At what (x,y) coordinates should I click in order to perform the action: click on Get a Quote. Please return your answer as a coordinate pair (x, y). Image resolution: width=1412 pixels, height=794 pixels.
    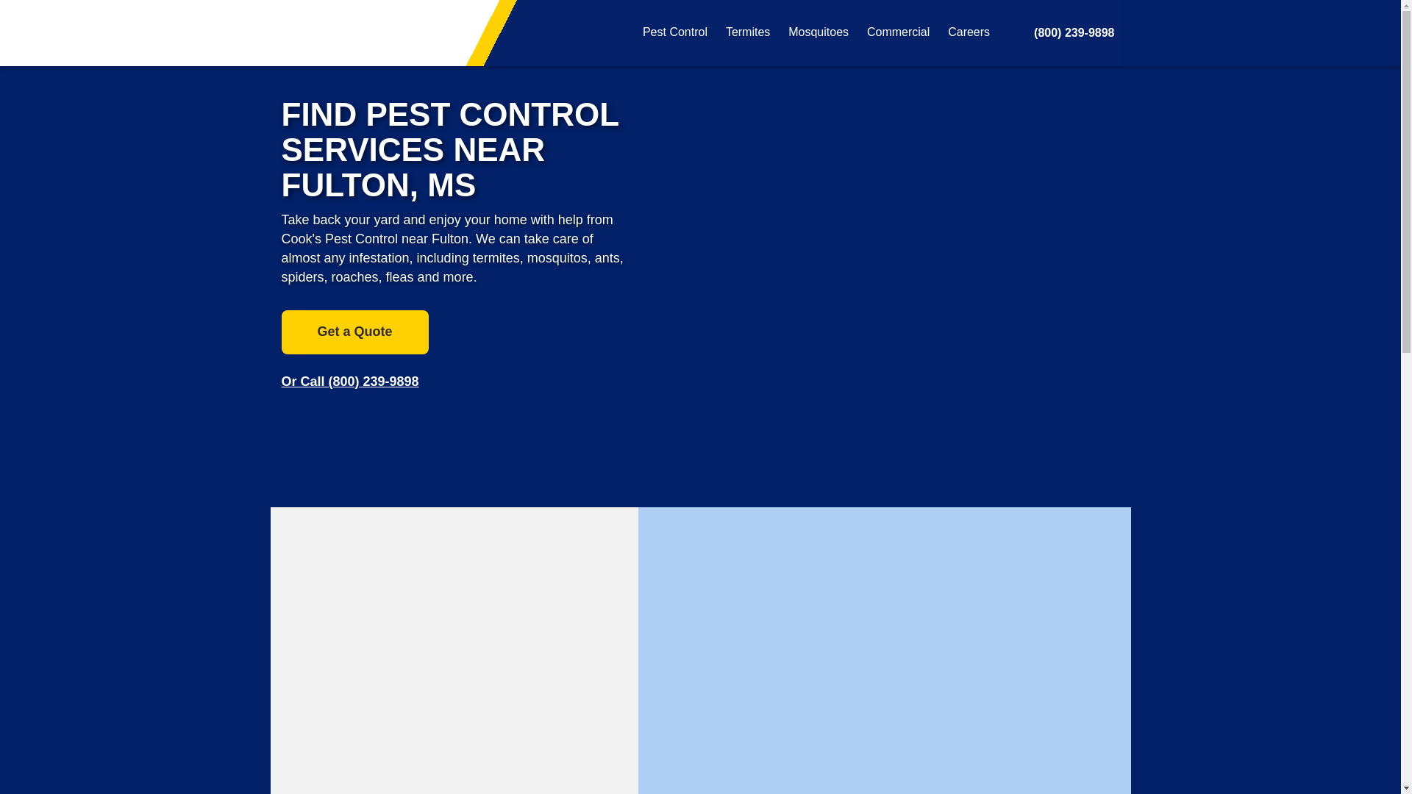
    Looking at the image, I should click on (354, 332).